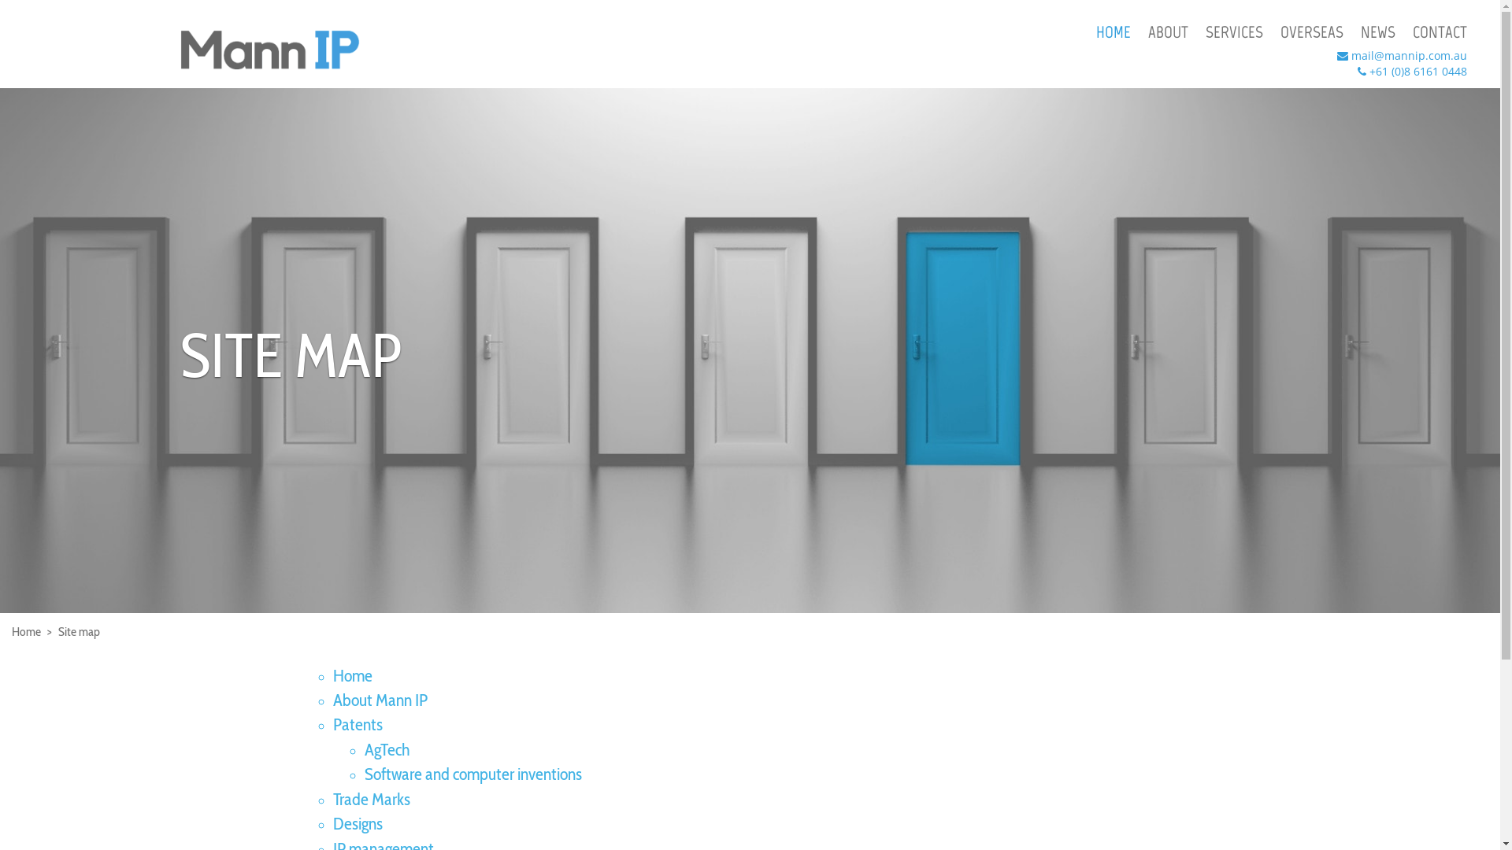 This screenshot has width=1512, height=850. Describe the element at coordinates (371, 800) in the screenshot. I see `Trade Marks` at that location.